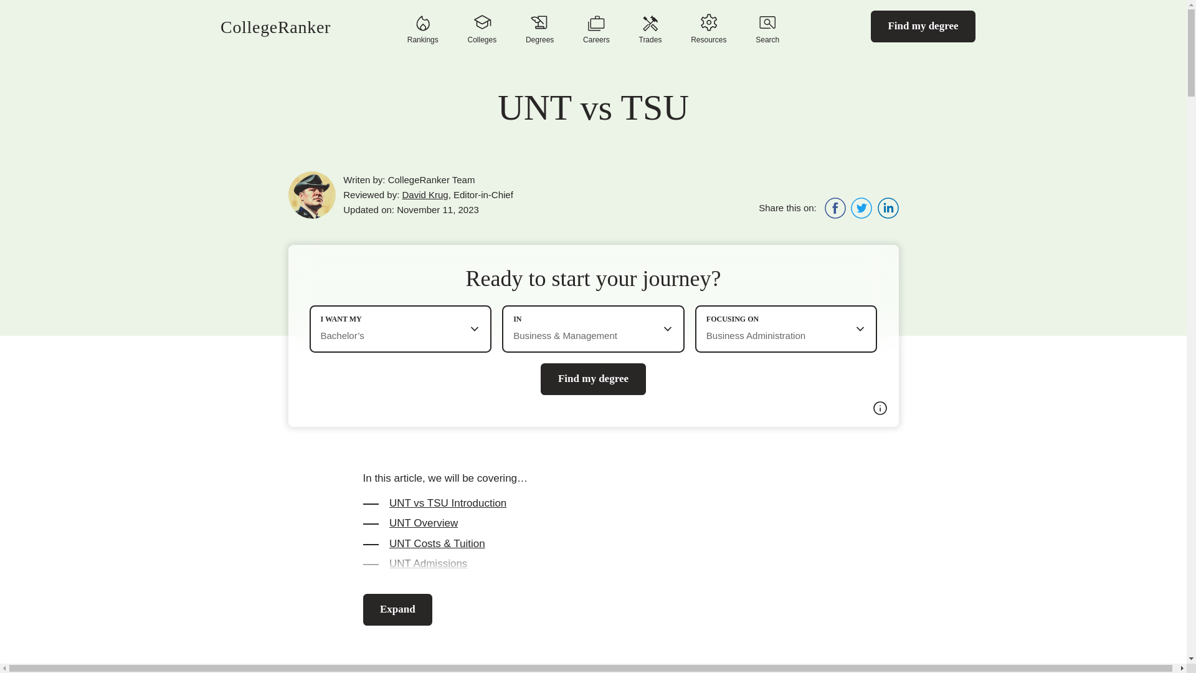 The width and height of the screenshot is (1196, 673). I want to click on Resources, so click(708, 29).